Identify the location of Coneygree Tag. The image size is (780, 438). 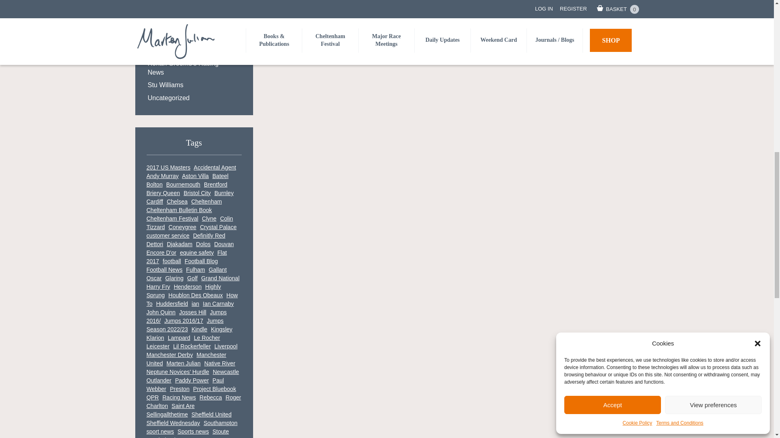
(182, 227).